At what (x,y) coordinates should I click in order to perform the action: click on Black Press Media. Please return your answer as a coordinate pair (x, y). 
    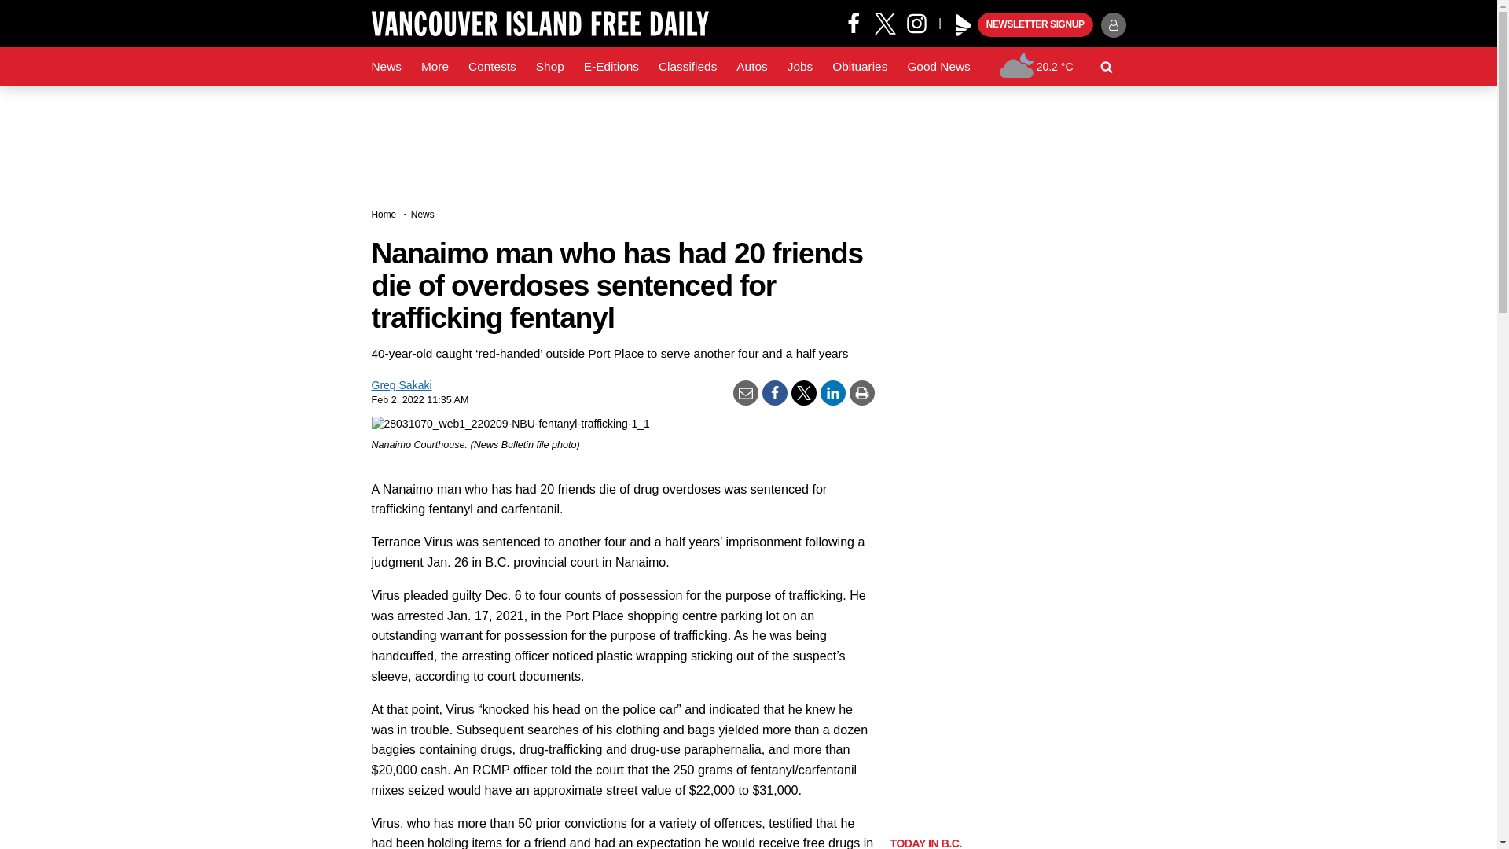
    Looking at the image, I should click on (964, 25).